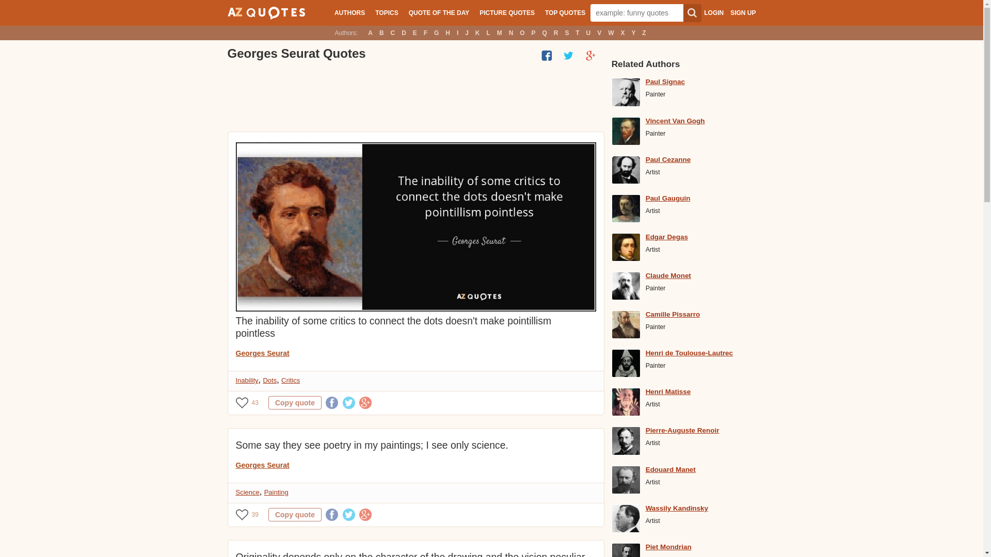 Image resolution: width=991 pixels, height=557 pixels. I want to click on S, so click(567, 32).